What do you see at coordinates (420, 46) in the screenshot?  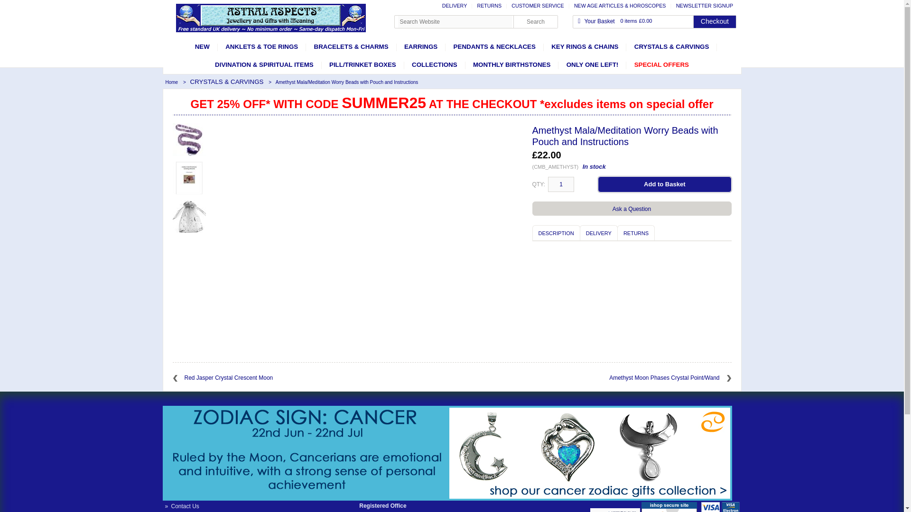 I see `EARRINGS` at bounding box center [420, 46].